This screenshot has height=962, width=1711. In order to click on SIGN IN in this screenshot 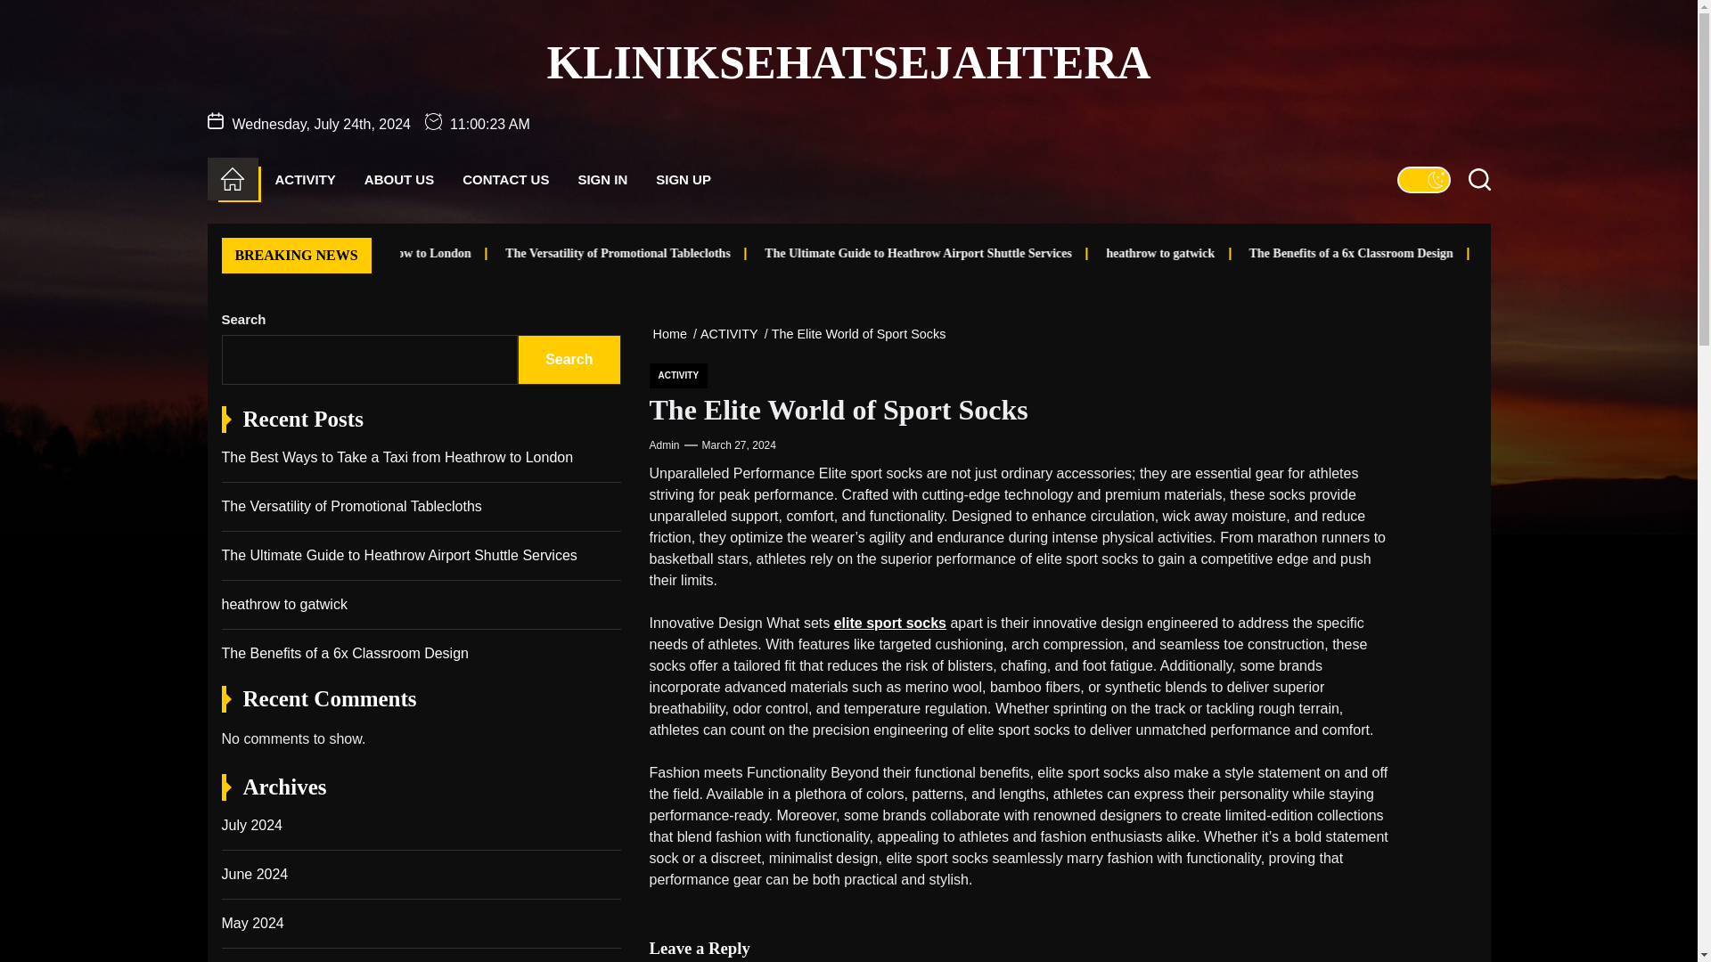, I will do `click(602, 180)`.